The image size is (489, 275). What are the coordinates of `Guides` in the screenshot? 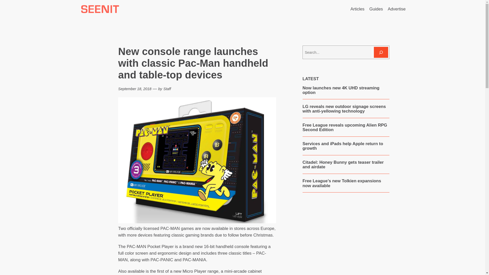 It's located at (376, 9).